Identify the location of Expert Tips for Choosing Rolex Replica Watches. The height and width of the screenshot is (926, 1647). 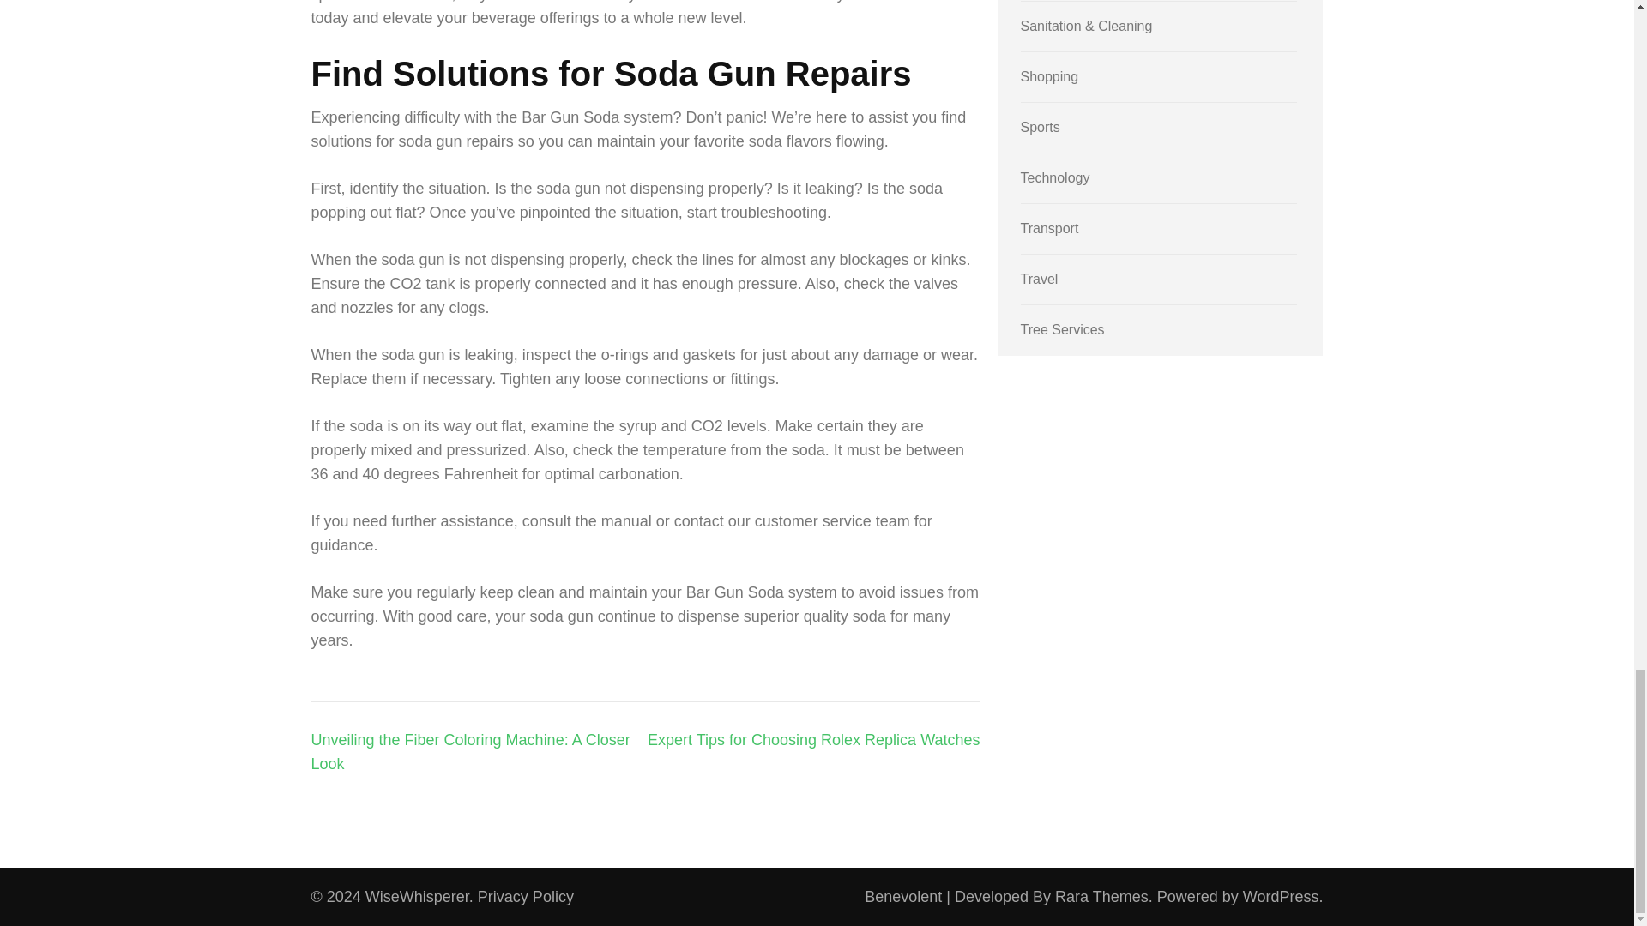
(813, 739).